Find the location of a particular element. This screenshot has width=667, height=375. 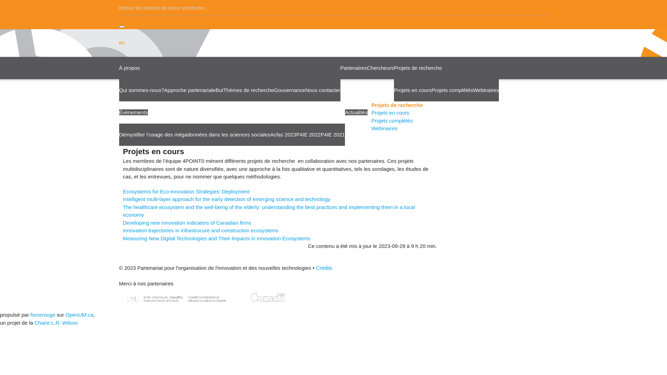

forcerouge is located at coordinates (43, 315).